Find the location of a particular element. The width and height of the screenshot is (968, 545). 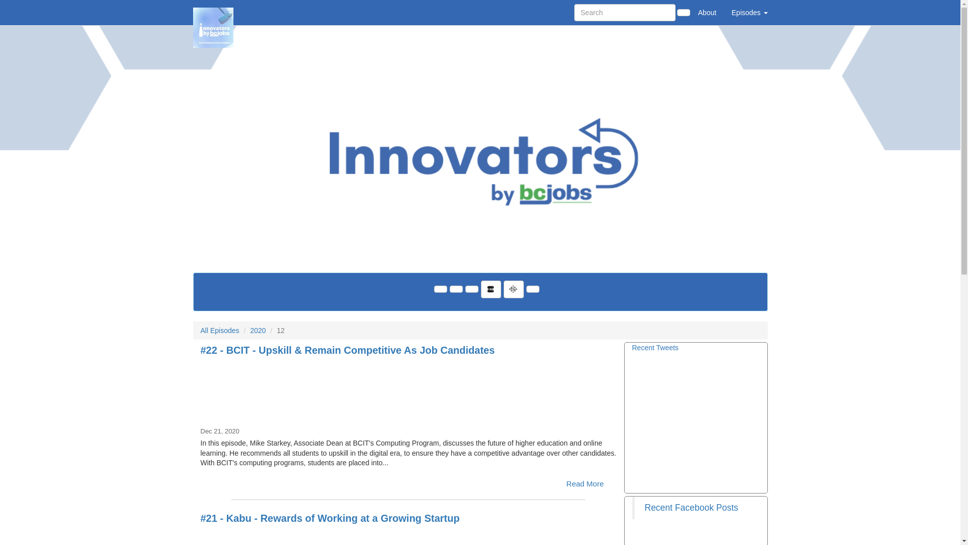

2020 is located at coordinates (258, 331).